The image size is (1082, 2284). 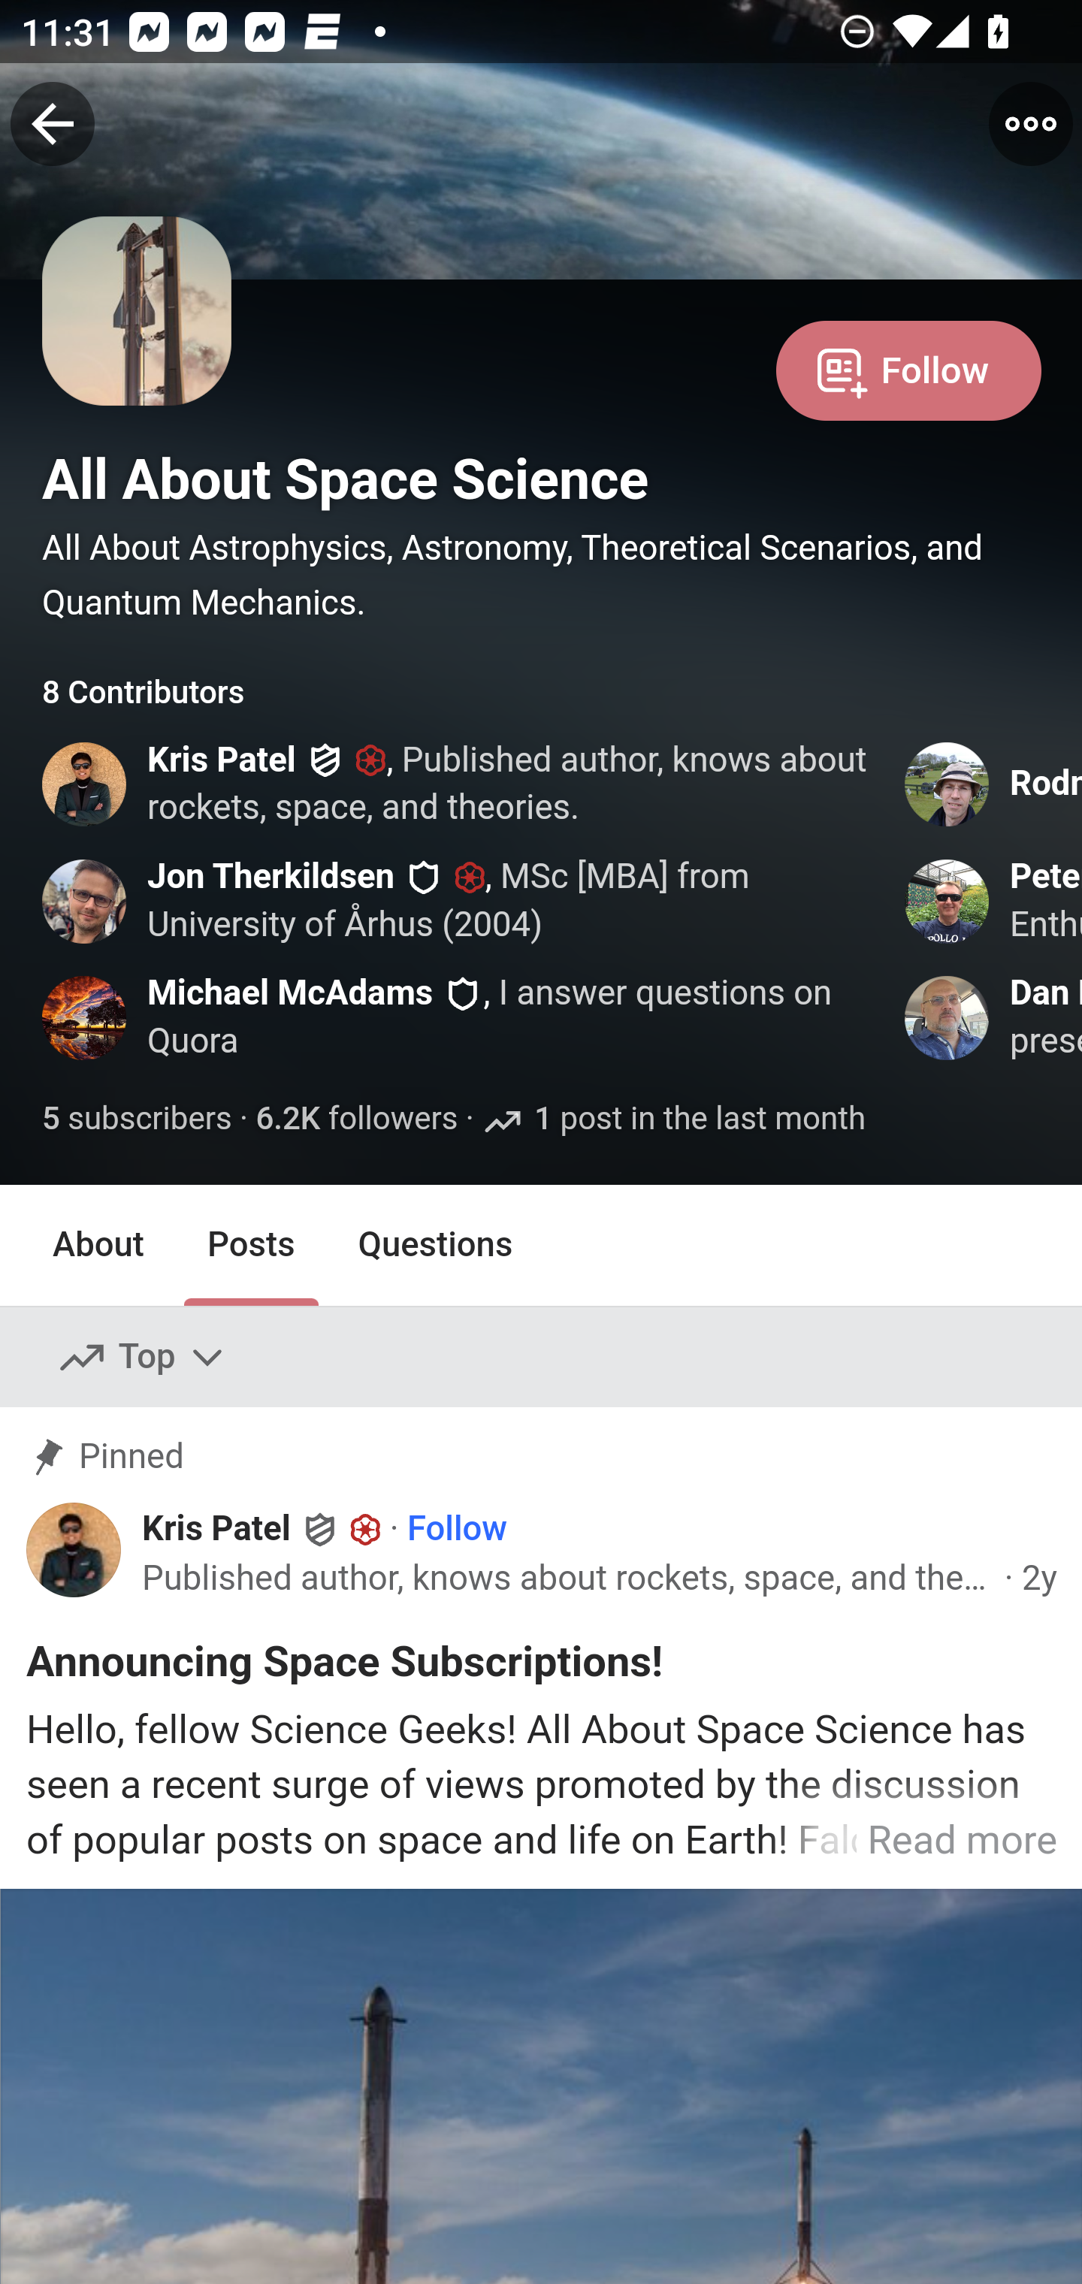 What do you see at coordinates (86, 1019) in the screenshot?
I see `Profile photo for Michael McAdams` at bounding box center [86, 1019].